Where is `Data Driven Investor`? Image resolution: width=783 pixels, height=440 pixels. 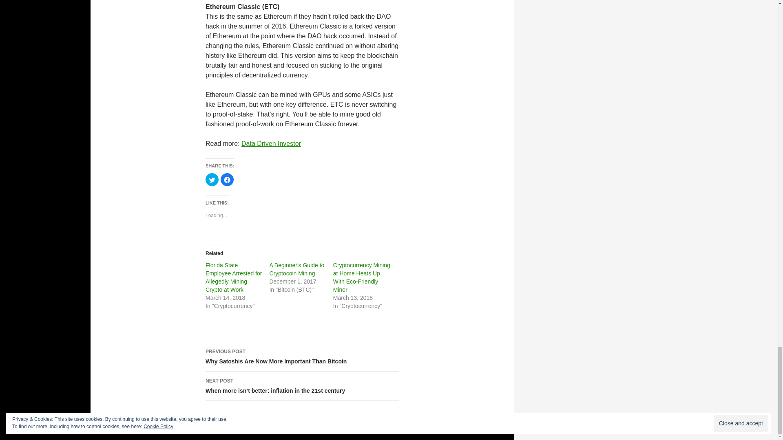 Data Driven Investor is located at coordinates (271, 143).